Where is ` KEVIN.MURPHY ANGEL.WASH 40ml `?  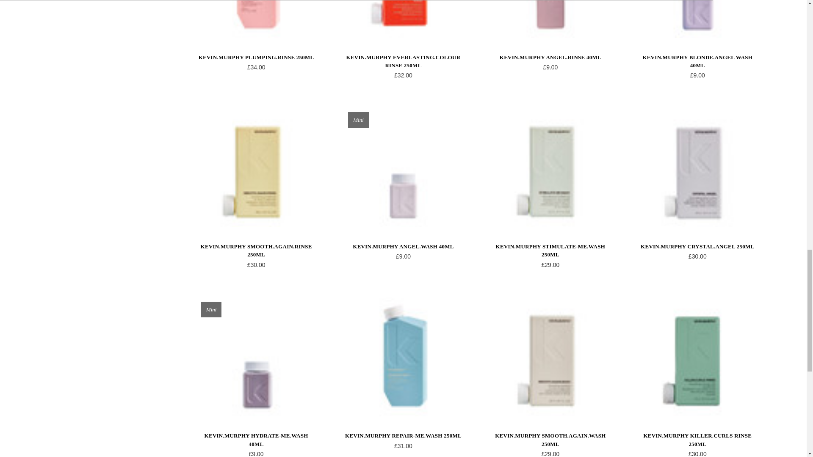  KEVIN.MURPHY ANGEL.WASH 40ml  is located at coordinates (403, 167).